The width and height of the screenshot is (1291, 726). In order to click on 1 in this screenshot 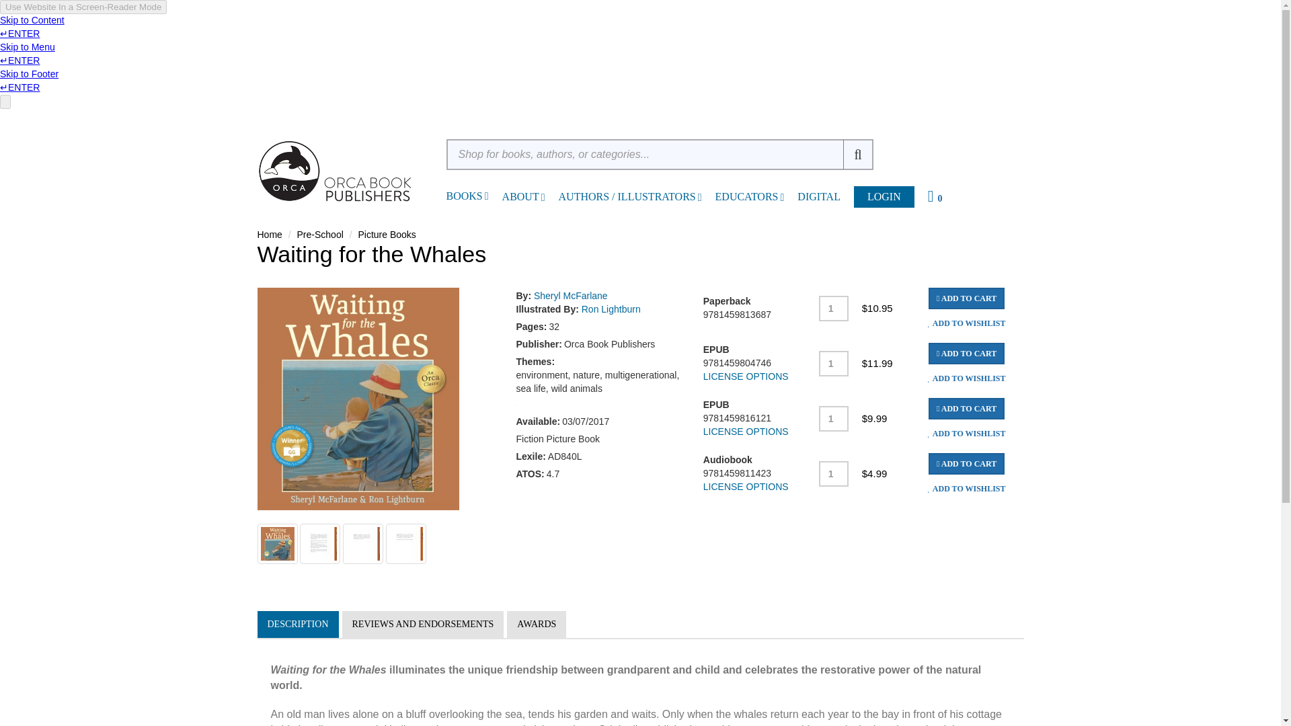, I will do `click(833, 308)`.